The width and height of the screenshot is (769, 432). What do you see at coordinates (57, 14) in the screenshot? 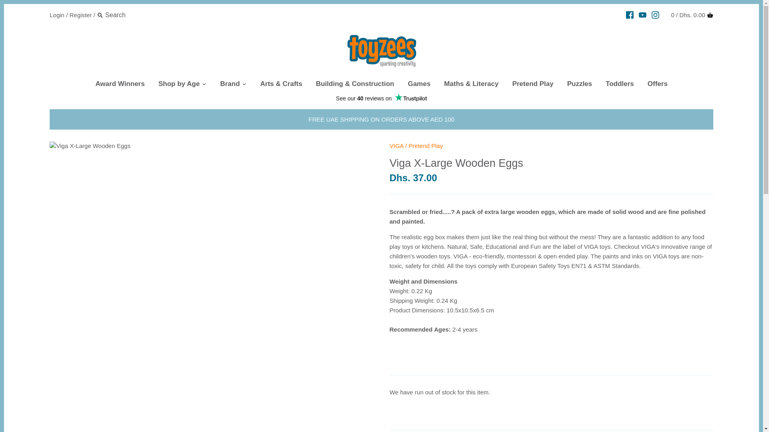
I see `Login` at bounding box center [57, 14].